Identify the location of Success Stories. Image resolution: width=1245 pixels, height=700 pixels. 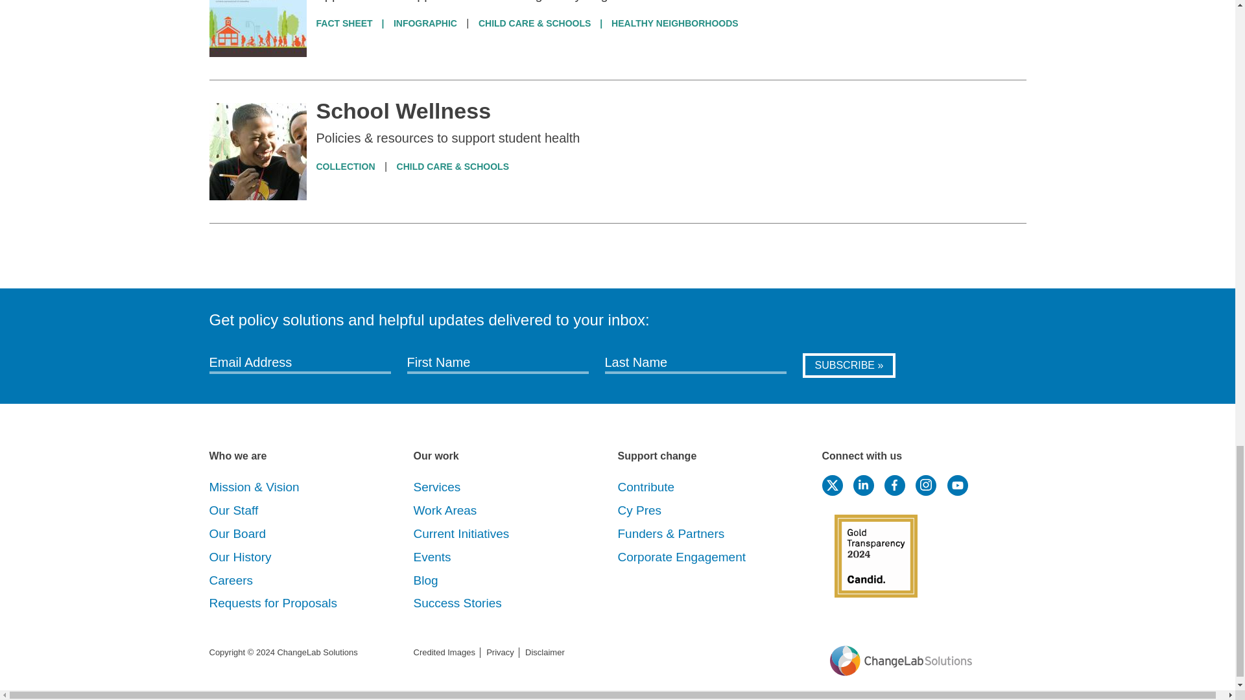
(457, 603).